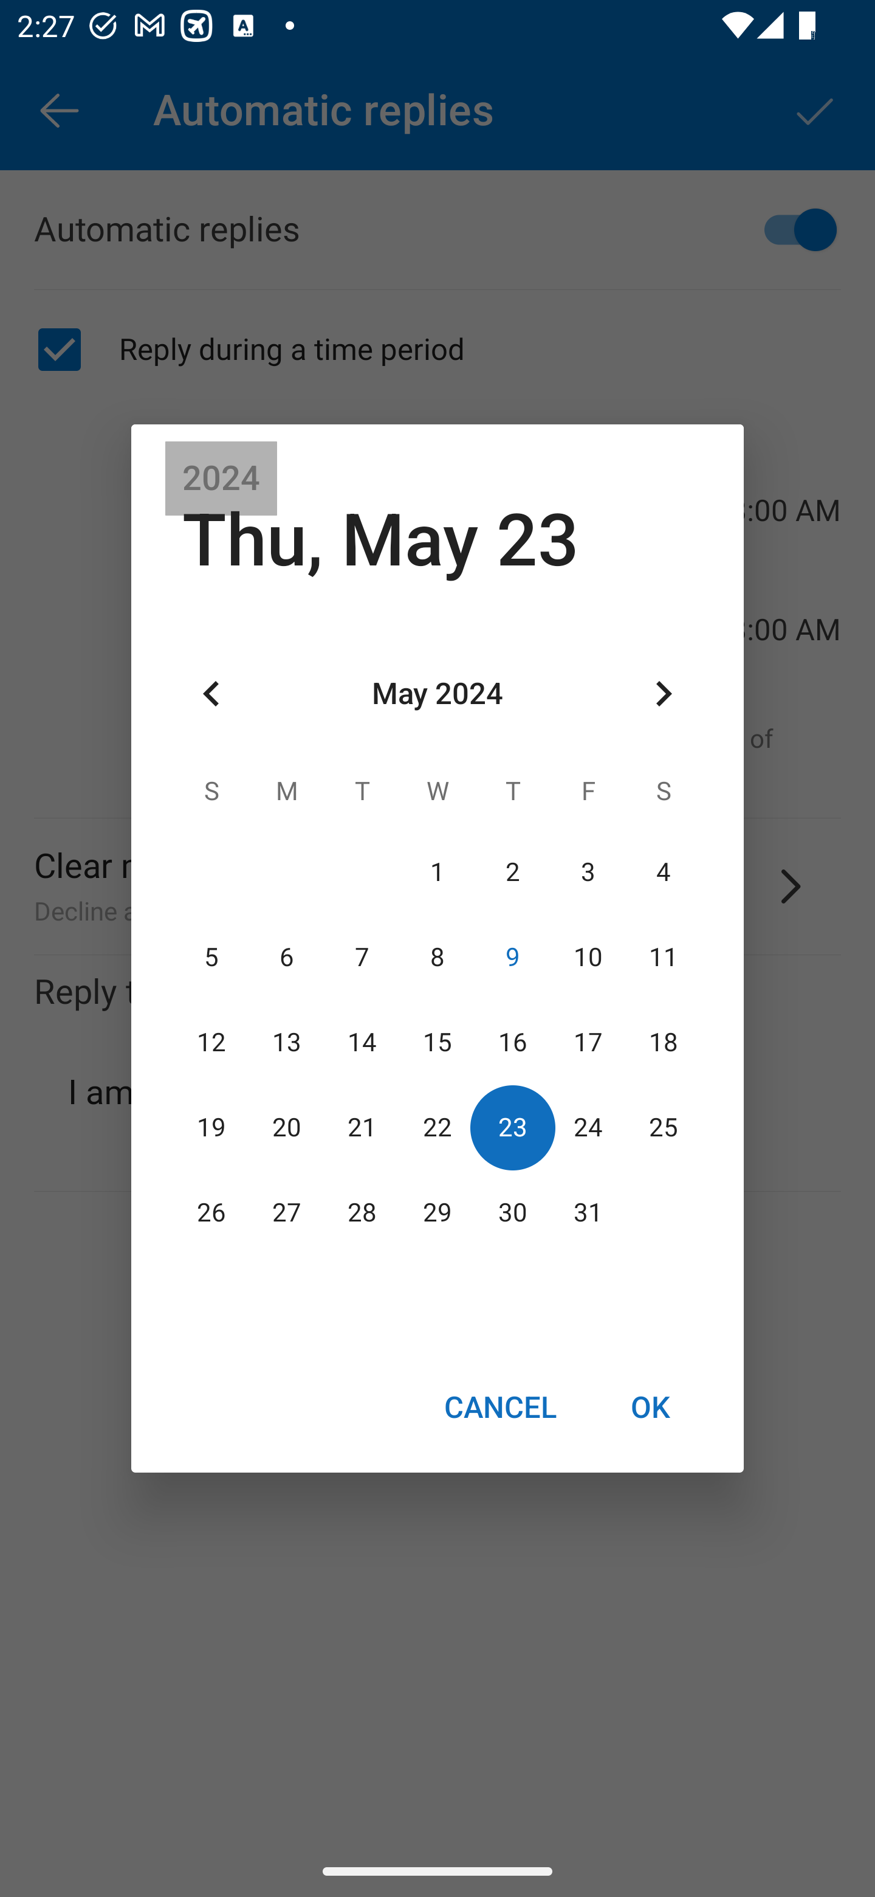  What do you see at coordinates (588, 1042) in the screenshot?
I see `17 17 May 2024` at bounding box center [588, 1042].